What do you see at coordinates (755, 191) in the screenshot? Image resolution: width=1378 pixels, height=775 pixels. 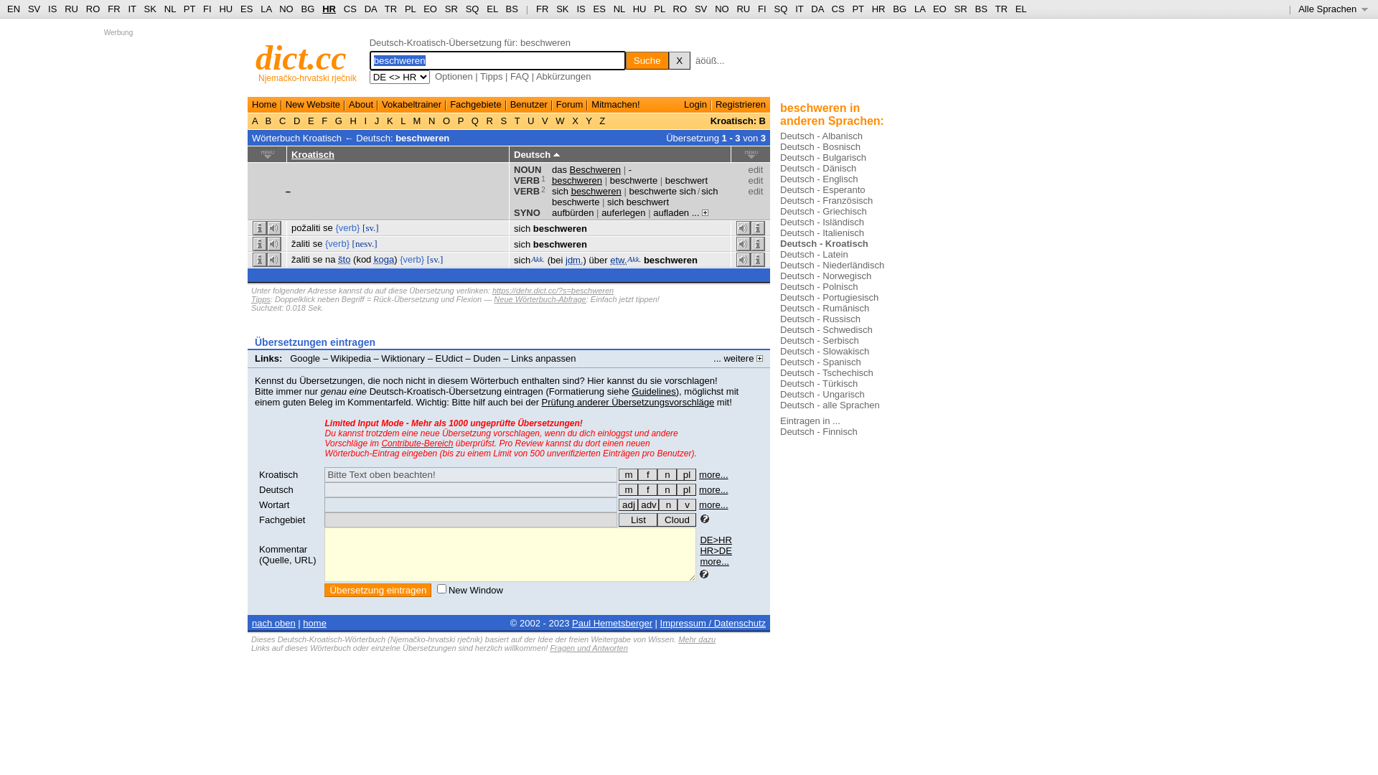 I see `edit` at bounding box center [755, 191].